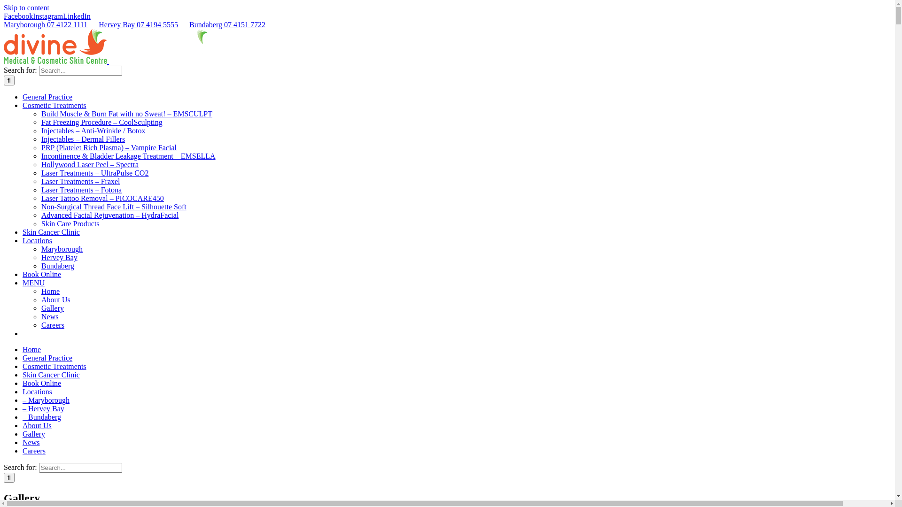  What do you see at coordinates (56, 300) in the screenshot?
I see `About Us` at bounding box center [56, 300].